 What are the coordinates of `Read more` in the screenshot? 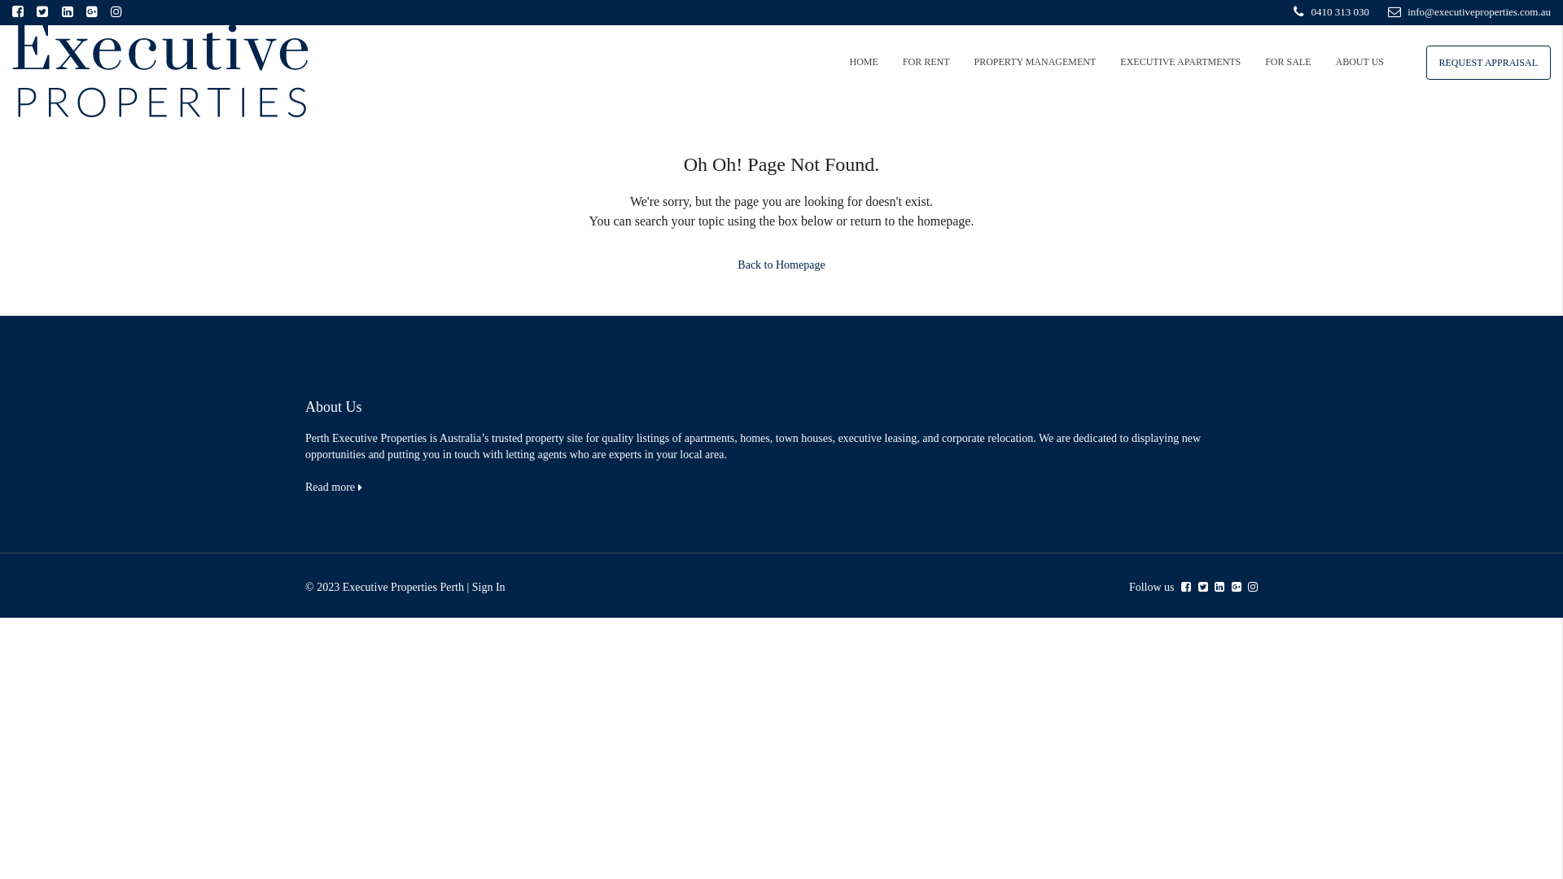 It's located at (334, 487).